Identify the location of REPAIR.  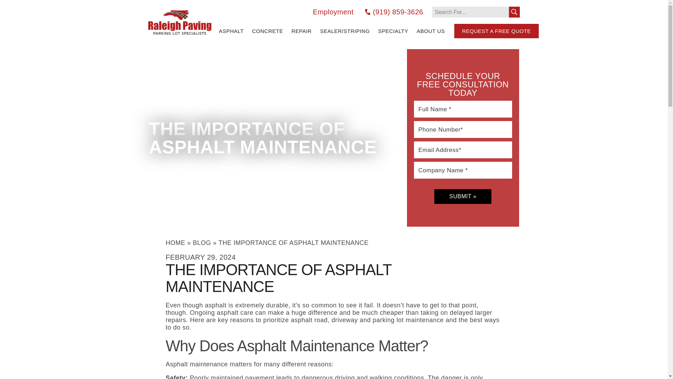
(301, 31).